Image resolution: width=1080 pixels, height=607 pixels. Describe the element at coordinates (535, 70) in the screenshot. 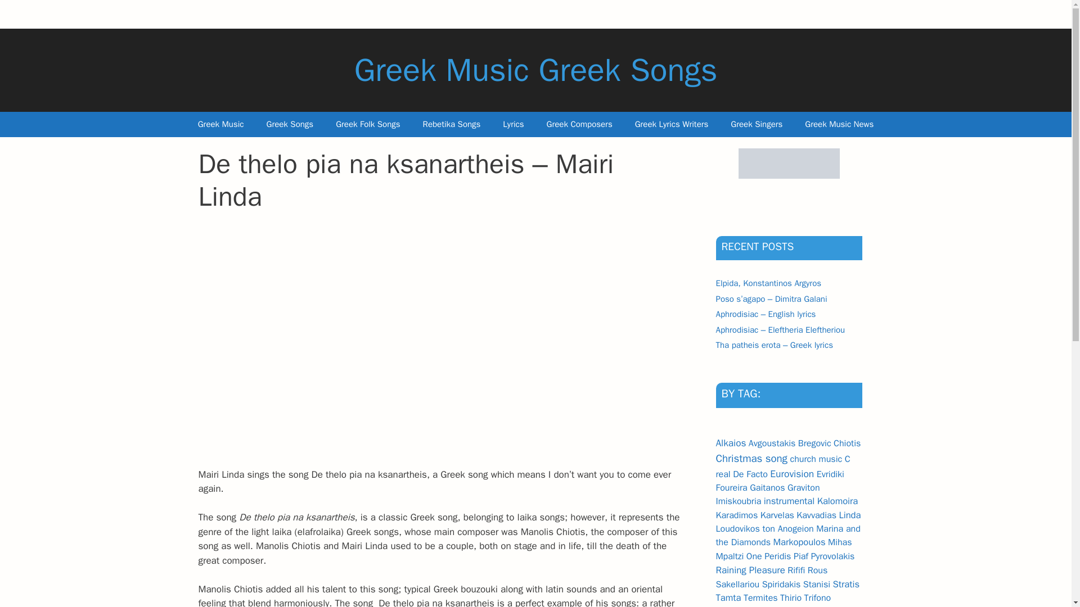

I see `Greek Music Greek Songs` at that location.